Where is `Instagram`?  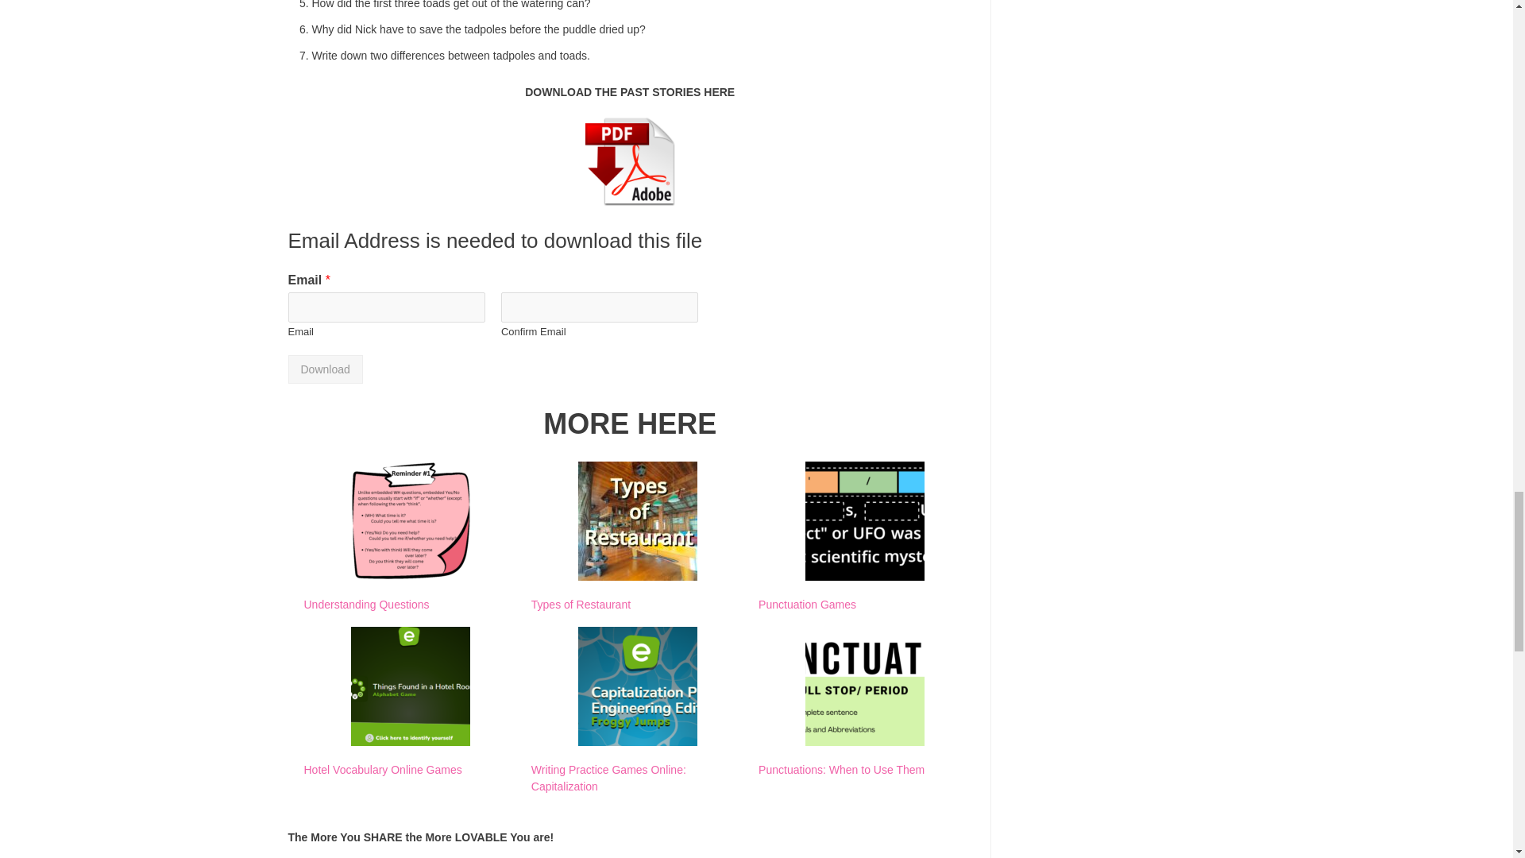
Instagram is located at coordinates (513, 853).